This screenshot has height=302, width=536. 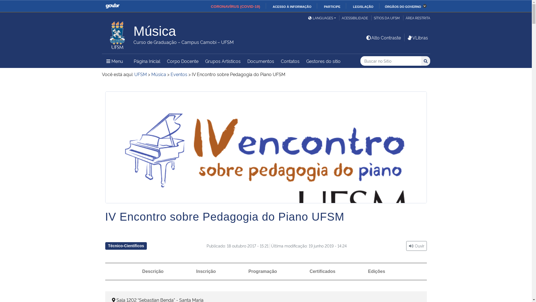 What do you see at coordinates (140, 74) in the screenshot?
I see `UFSM` at bounding box center [140, 74].